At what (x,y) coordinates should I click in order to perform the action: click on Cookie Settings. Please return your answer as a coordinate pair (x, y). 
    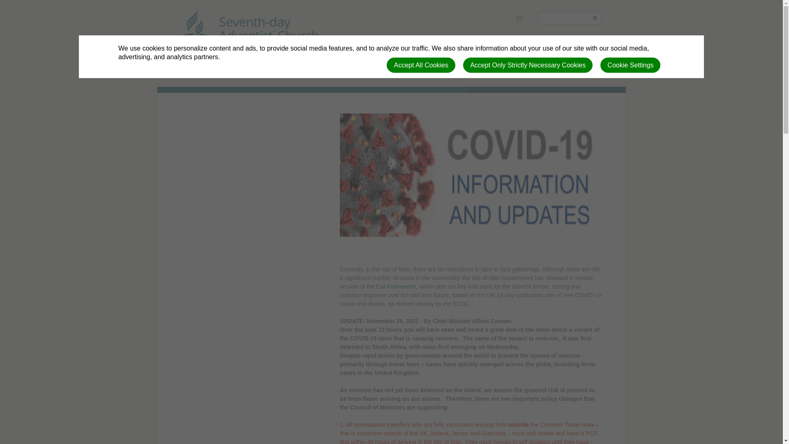
    Looking at the image, I should click on (630, 65).